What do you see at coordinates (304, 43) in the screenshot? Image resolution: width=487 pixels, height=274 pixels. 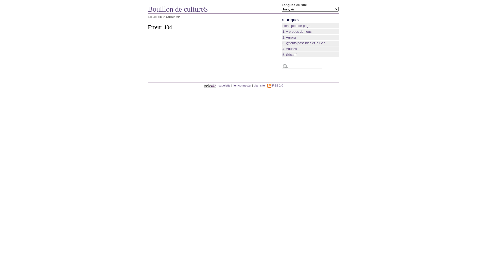 I see `3. @touts possibles et le Ges` at bounding box center [304, 43].